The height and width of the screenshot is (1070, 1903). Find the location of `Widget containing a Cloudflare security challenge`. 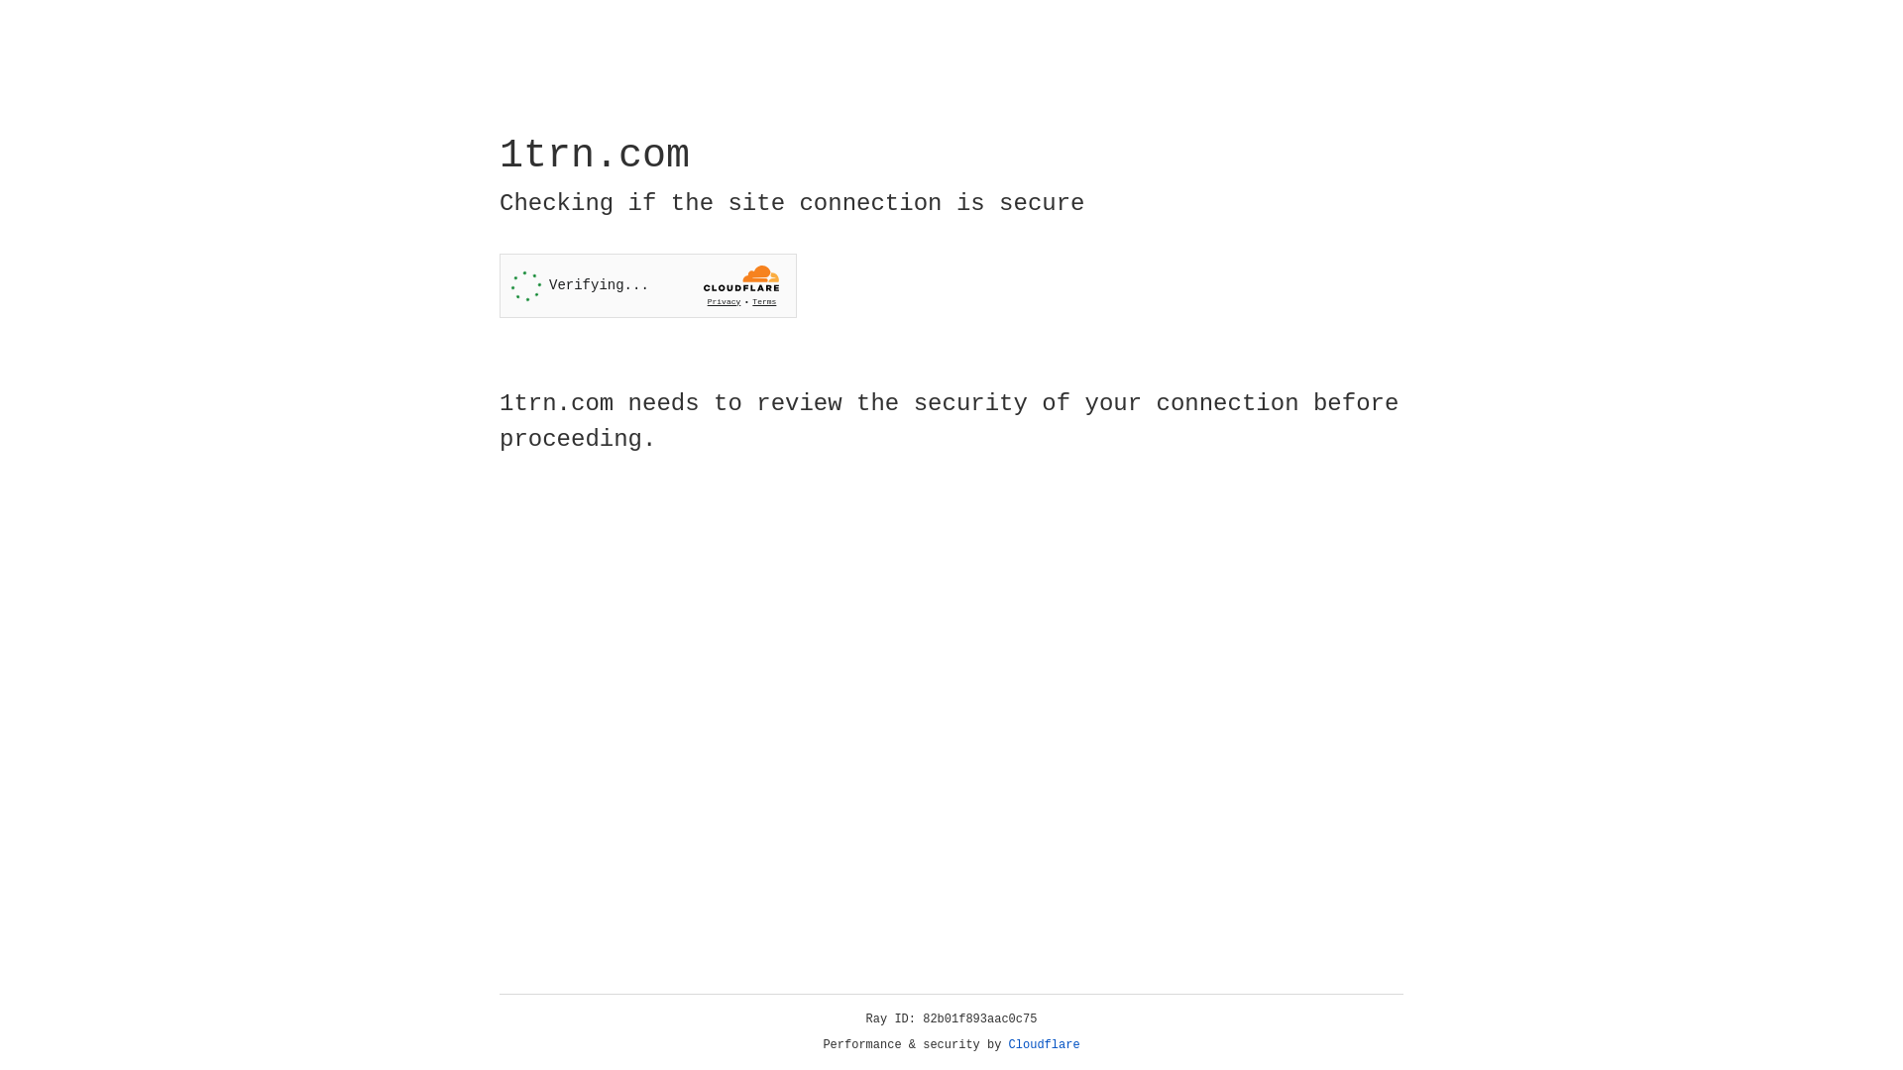

Widget containing a Cloudflare security challenge is located at coordinates (648, 285).